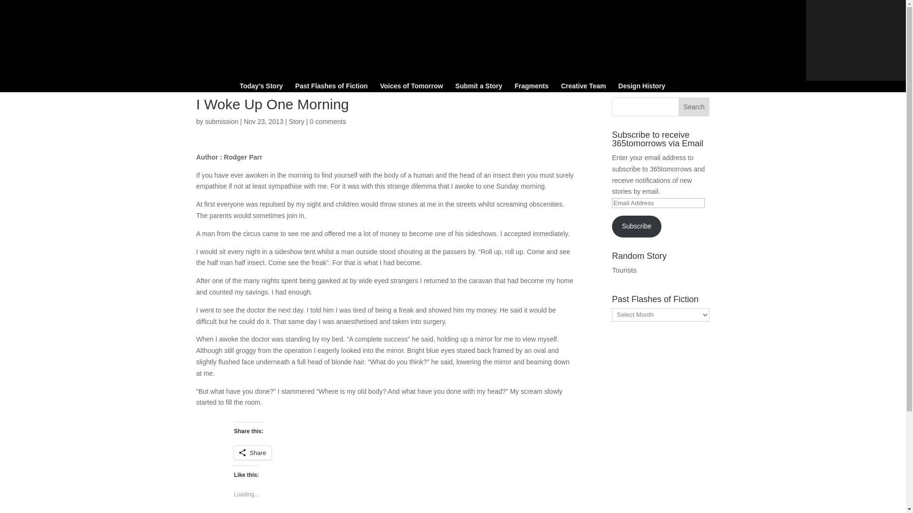 The image size is (913, 513). What do you see at coordinates (327, 122) in the screenshot?
I see `0 comments` at bounding box center [327, 122].